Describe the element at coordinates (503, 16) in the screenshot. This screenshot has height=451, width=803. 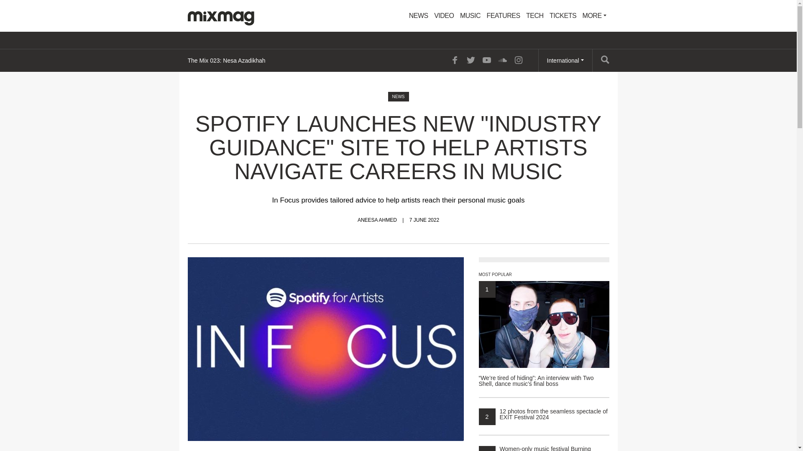
I see `FEATURES` at that location.